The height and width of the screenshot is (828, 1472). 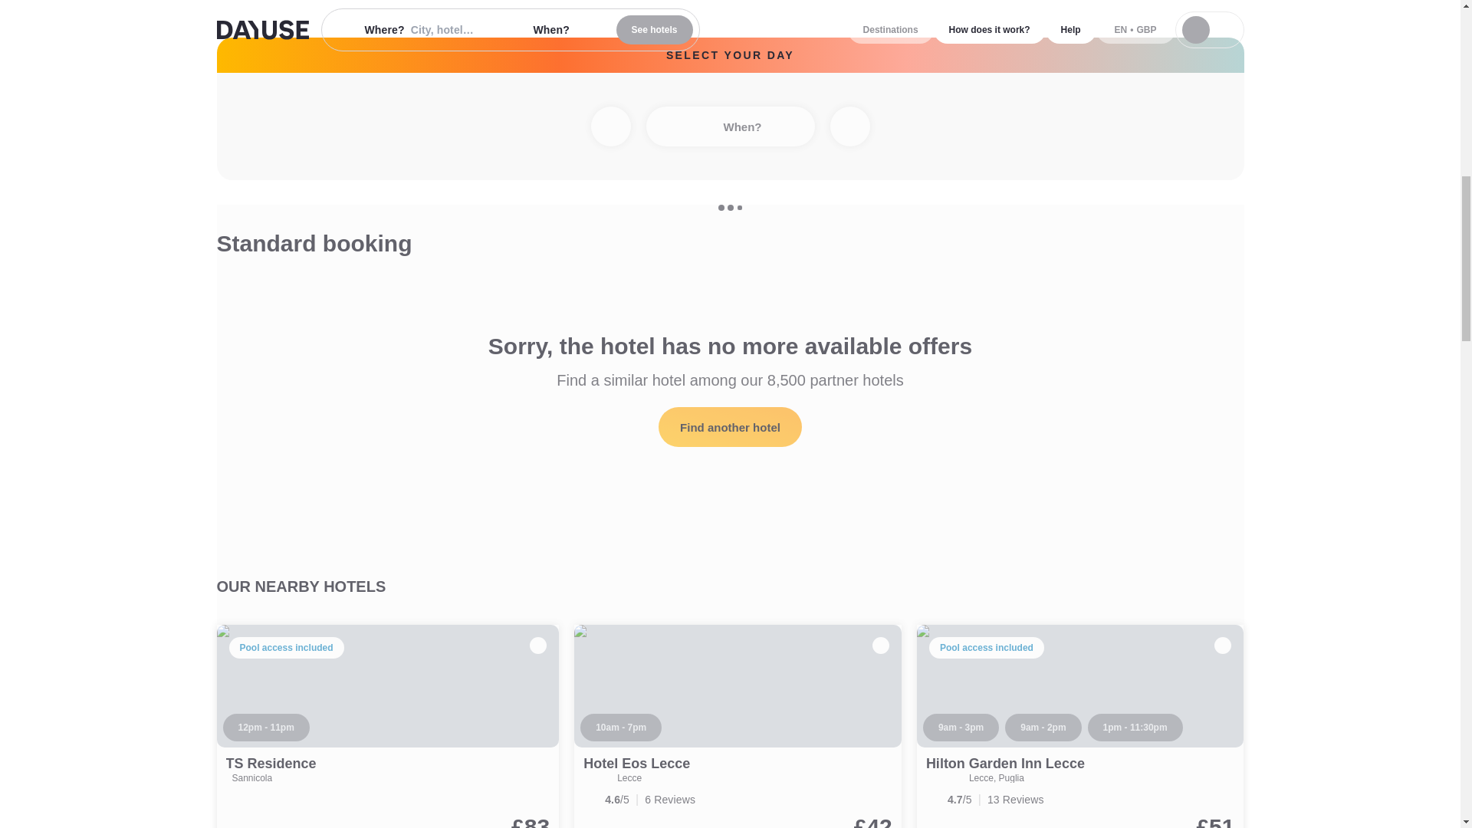 What do you see at coordinates (730, 127) in the screenshot?
I see `When?` at bounding box center [730, 127].